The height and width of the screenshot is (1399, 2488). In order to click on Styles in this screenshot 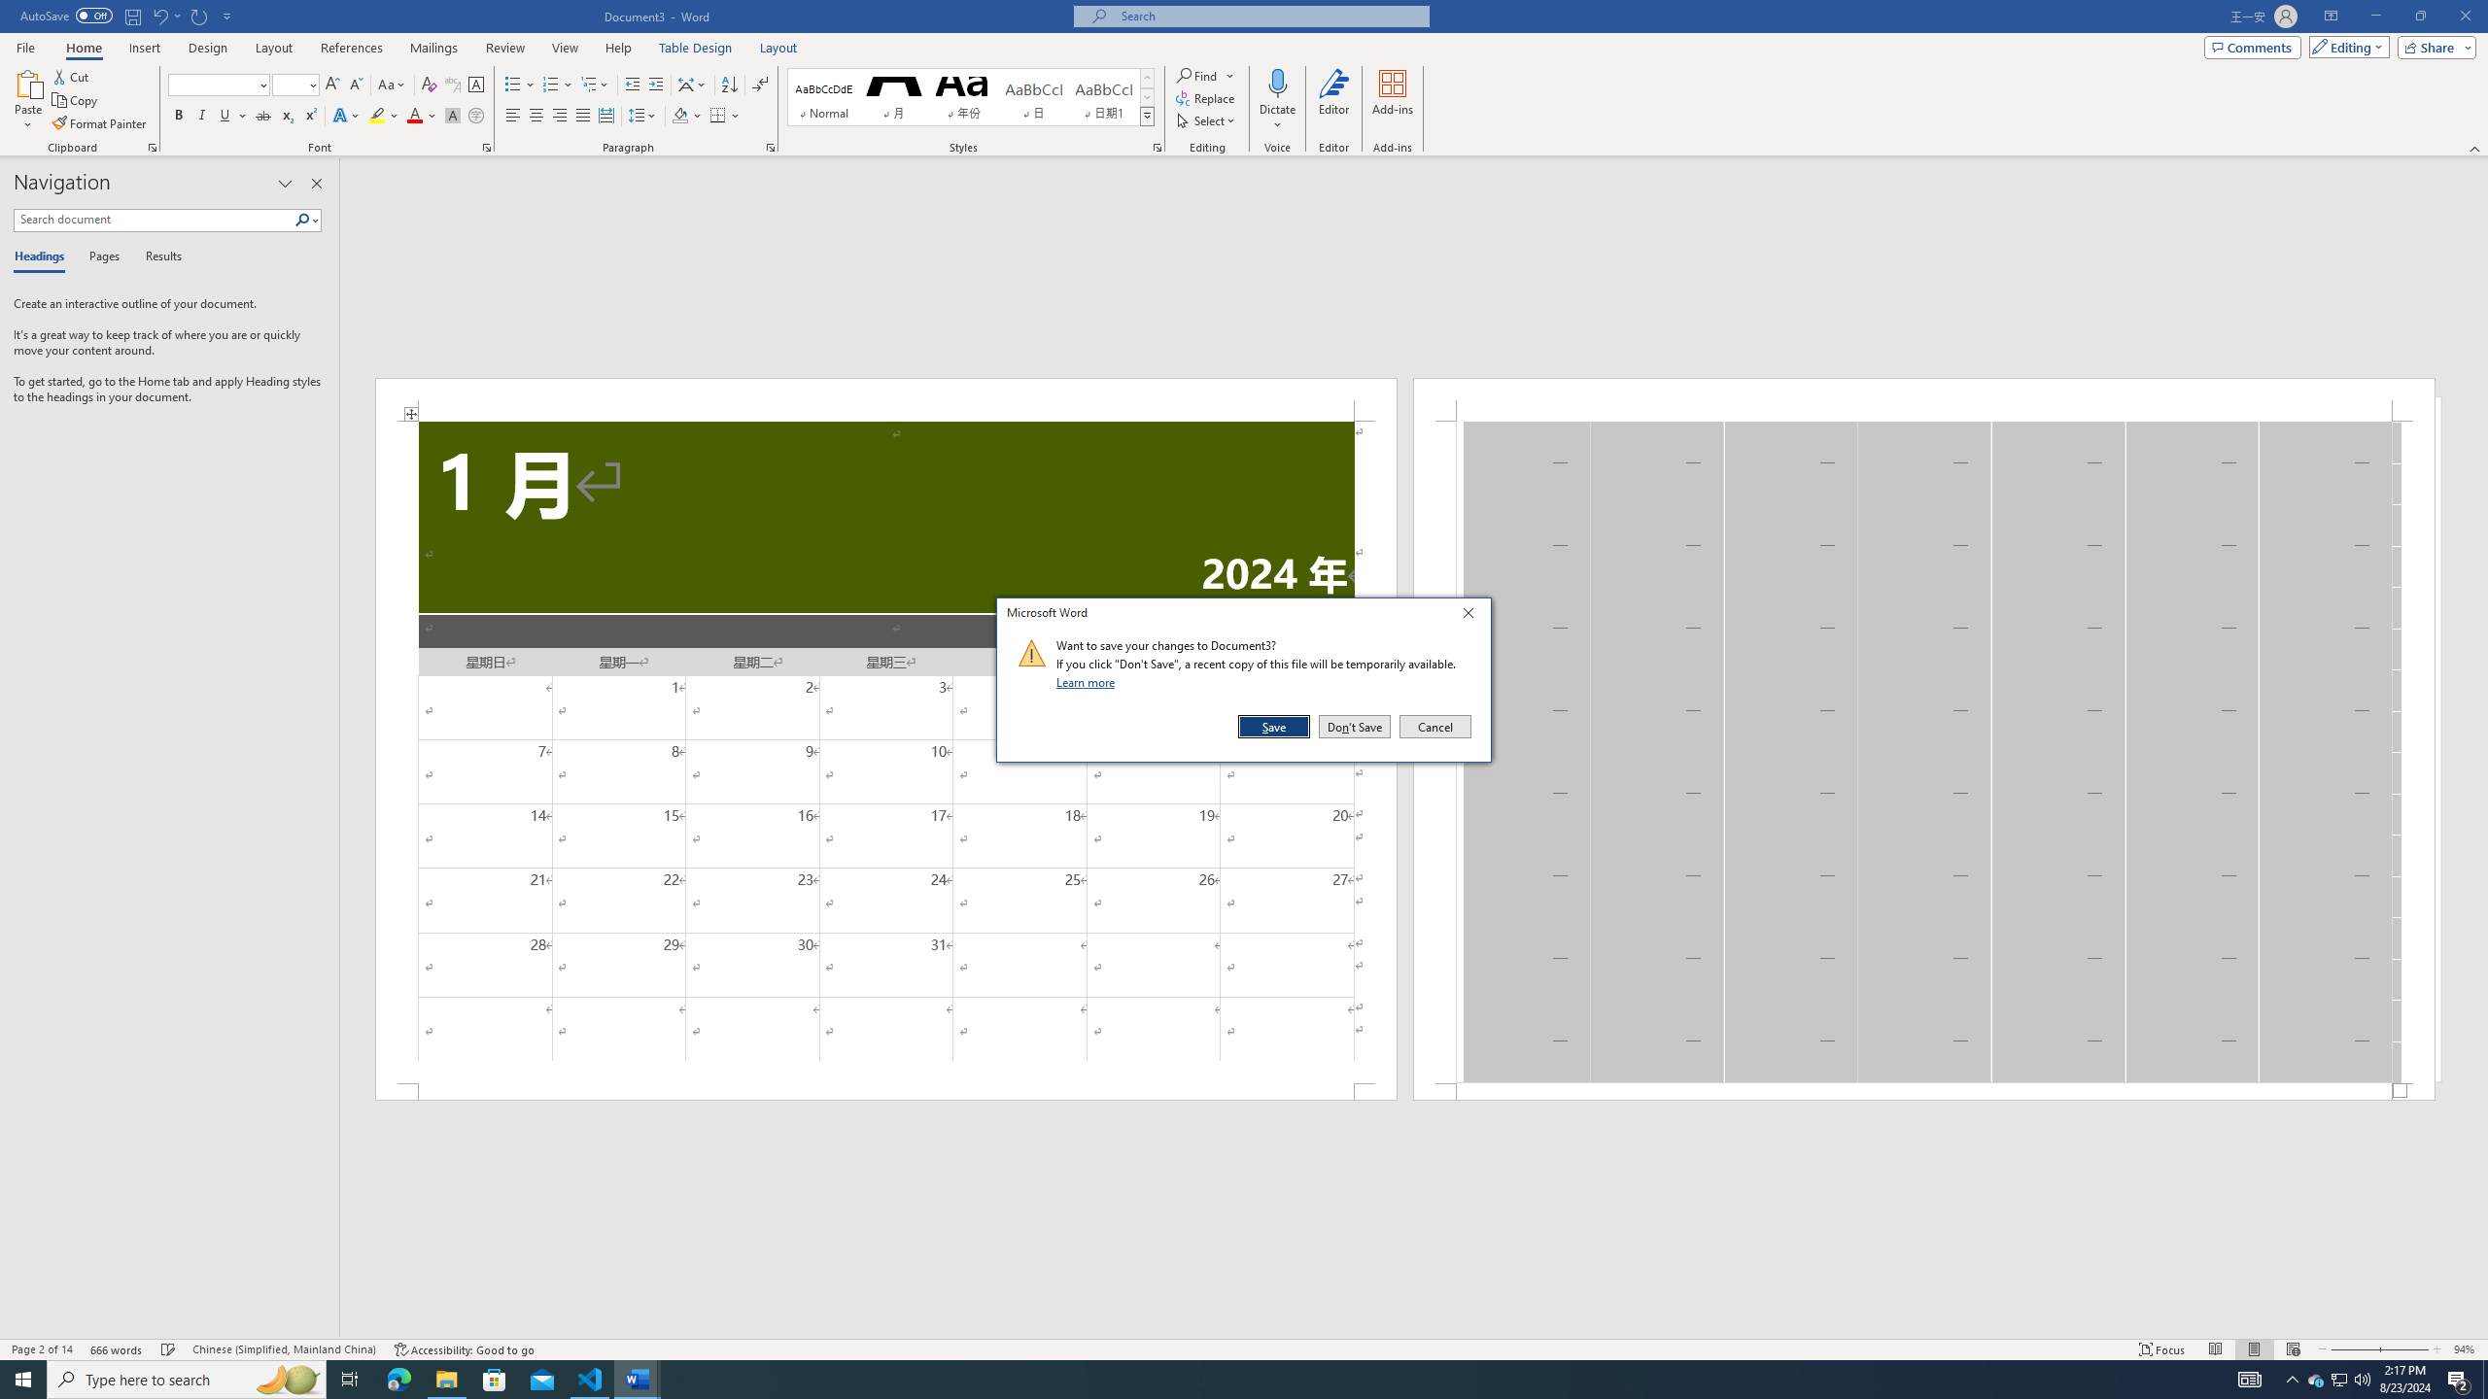, I will do `click(1147, 116)`.